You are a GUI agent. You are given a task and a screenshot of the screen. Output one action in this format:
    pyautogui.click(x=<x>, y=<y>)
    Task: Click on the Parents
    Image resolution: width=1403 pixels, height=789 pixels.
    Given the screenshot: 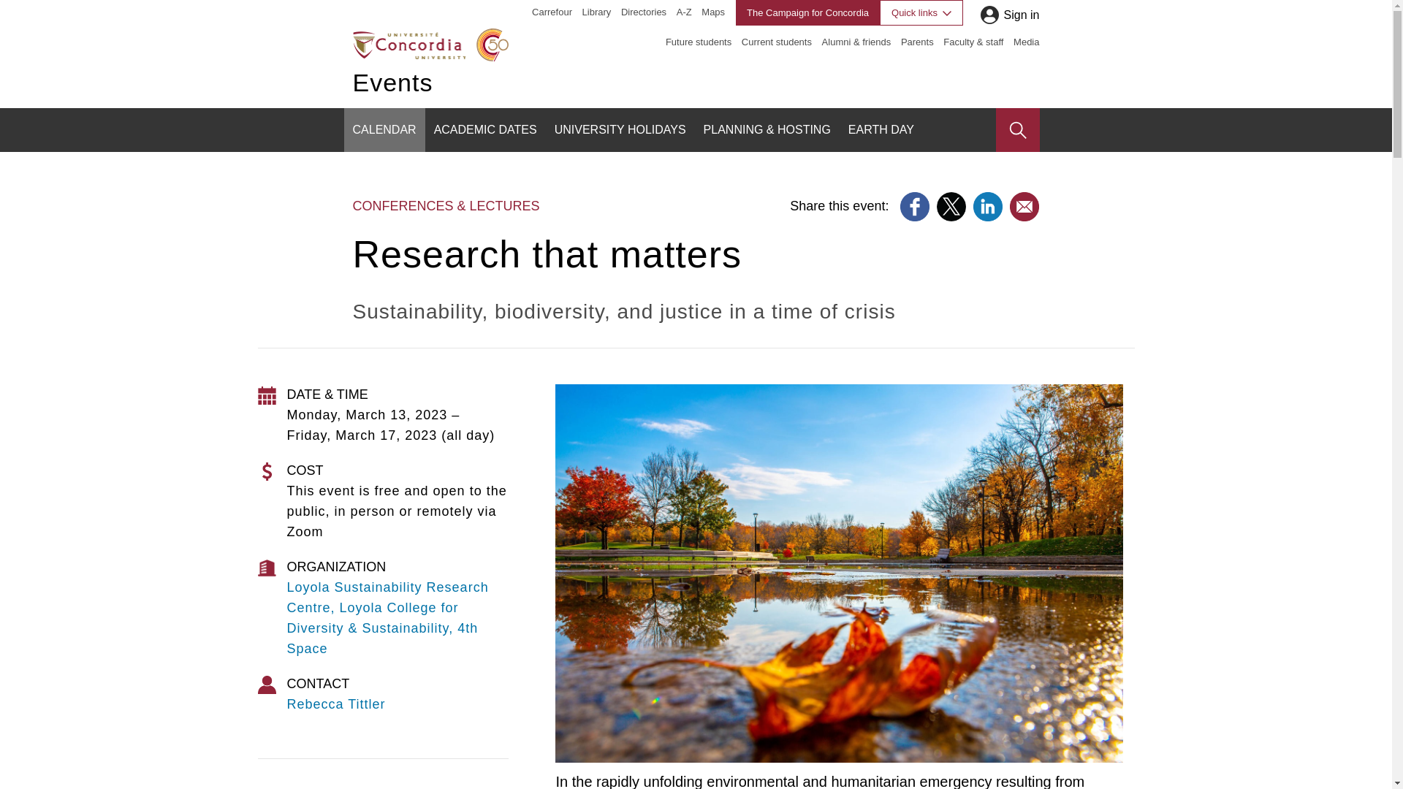 What is the action you would take?
    pyautogui.click(x=917, y=41)
    